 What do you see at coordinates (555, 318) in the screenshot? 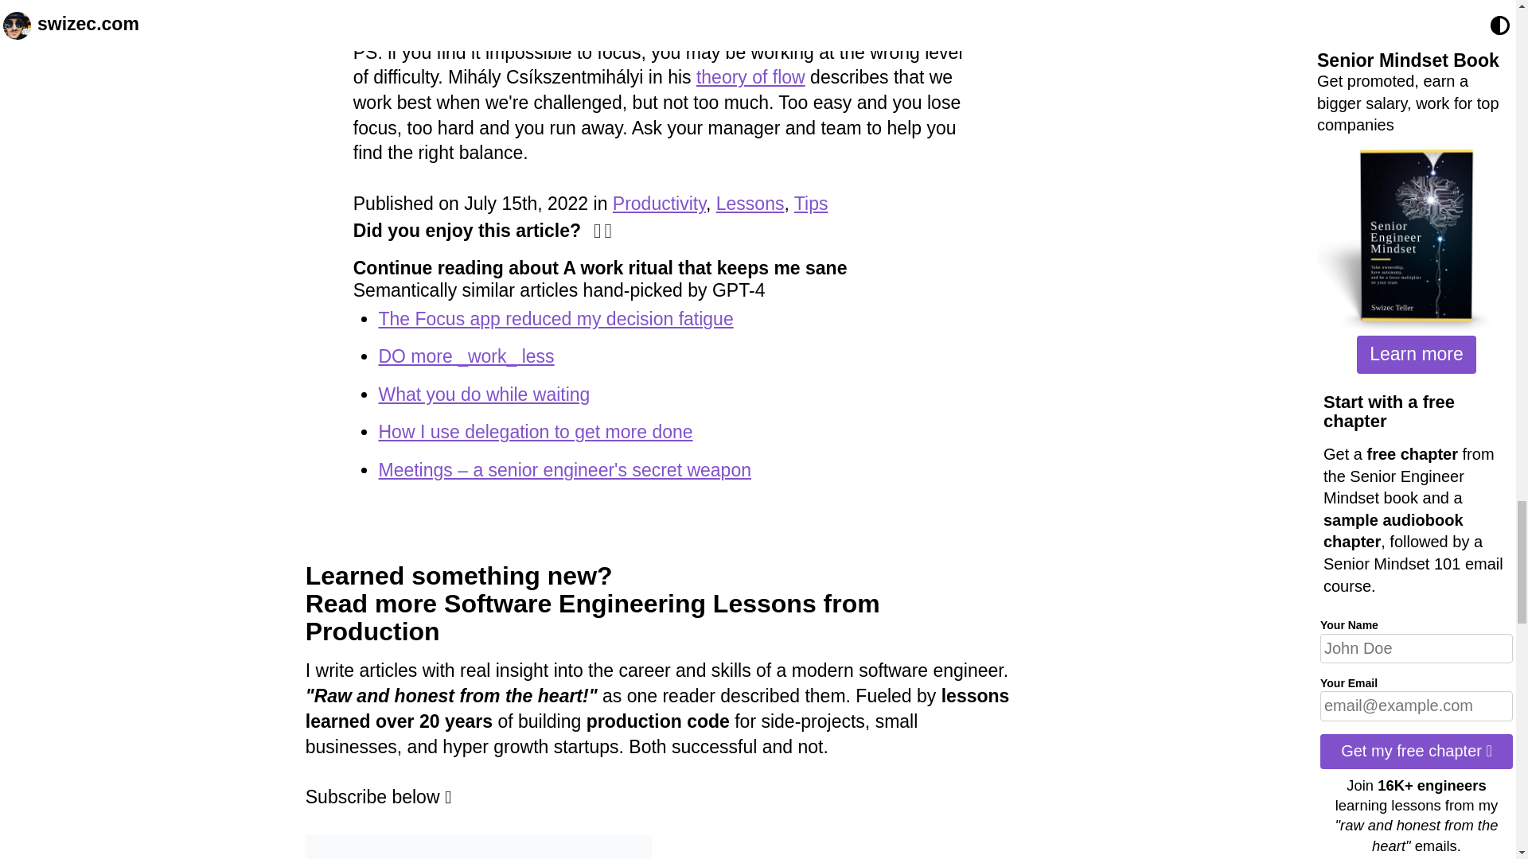
I see `The Focus app reduced my decision fatigue` at bounding box center [555, 318].